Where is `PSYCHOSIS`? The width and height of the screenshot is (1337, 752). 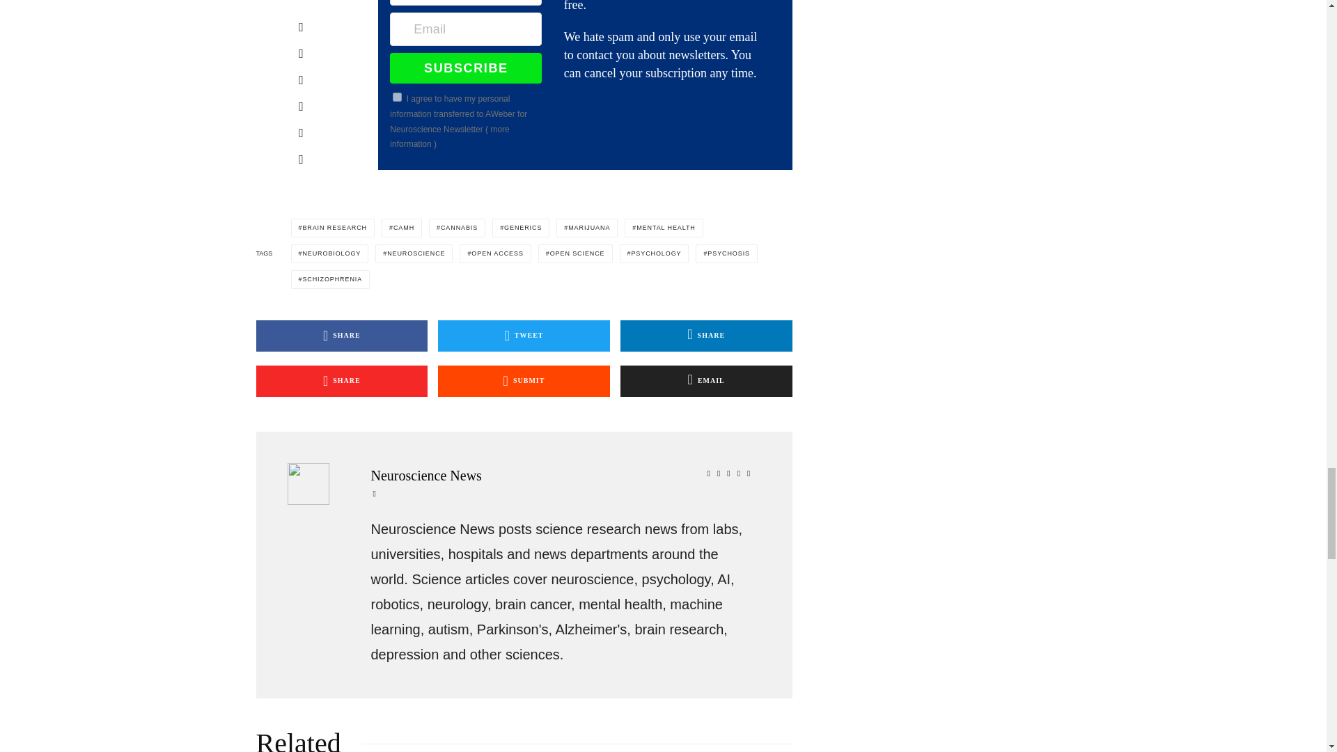 PSYCHOSIS is located at coordinates (726, 253).